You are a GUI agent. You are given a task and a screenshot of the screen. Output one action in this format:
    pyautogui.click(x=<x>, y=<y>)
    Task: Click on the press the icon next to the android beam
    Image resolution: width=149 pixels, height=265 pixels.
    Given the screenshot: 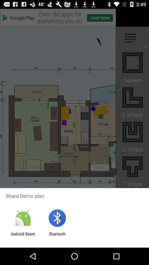 What is the action you would take?
    pyautogui.click(x=57, y=236)
    